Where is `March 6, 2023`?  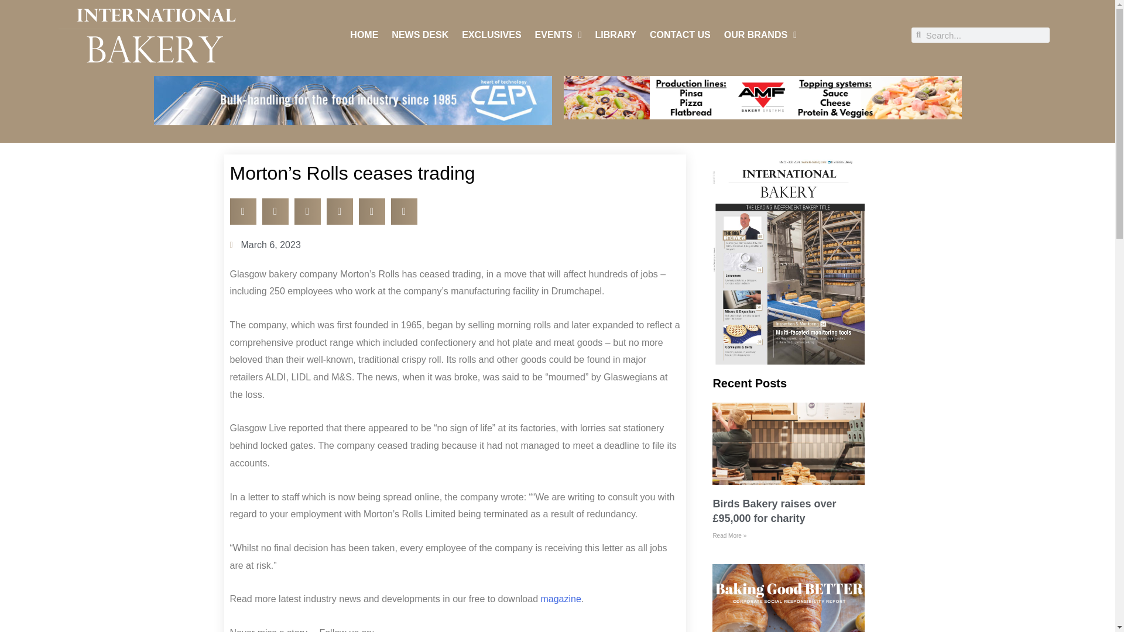
March 6, 2023 is located at coordinates (265, 245).